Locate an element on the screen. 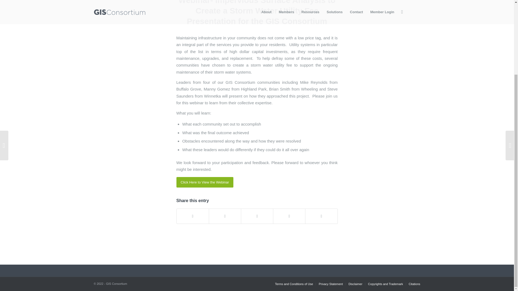 This screenshot has height=291, width=518. Terms and Conditions of Use is located at coordinates (294, 284).